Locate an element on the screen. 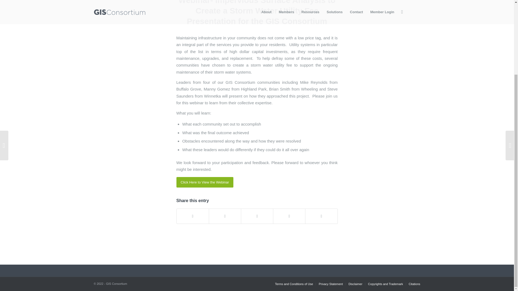 This screenshot has height=291, width=518. Terms and Conditions of Use is located at coordinates (294, 284).